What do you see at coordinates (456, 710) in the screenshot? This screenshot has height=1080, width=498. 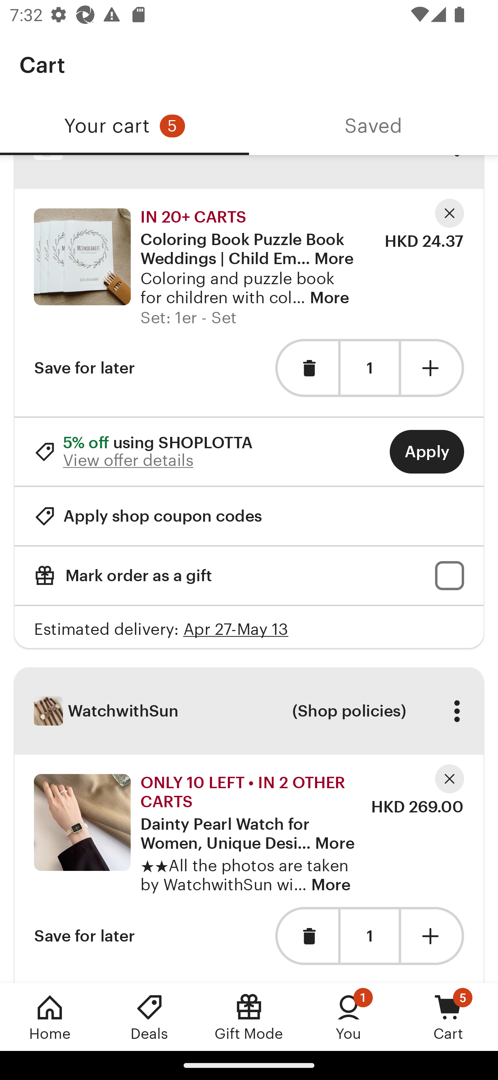 I see `More options` at bounding box center [456, 710].